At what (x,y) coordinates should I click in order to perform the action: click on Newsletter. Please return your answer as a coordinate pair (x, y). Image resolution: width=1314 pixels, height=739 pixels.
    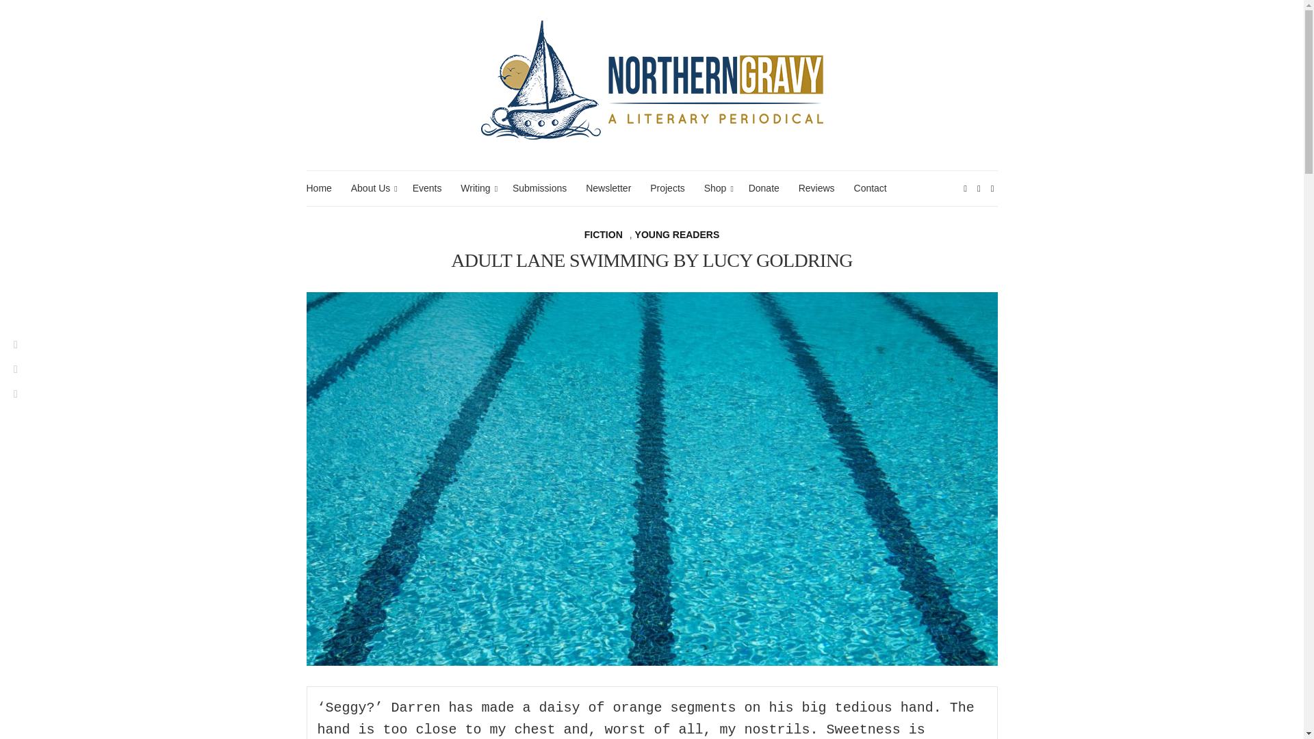
    Looking at the image, I should click on (608, 188).